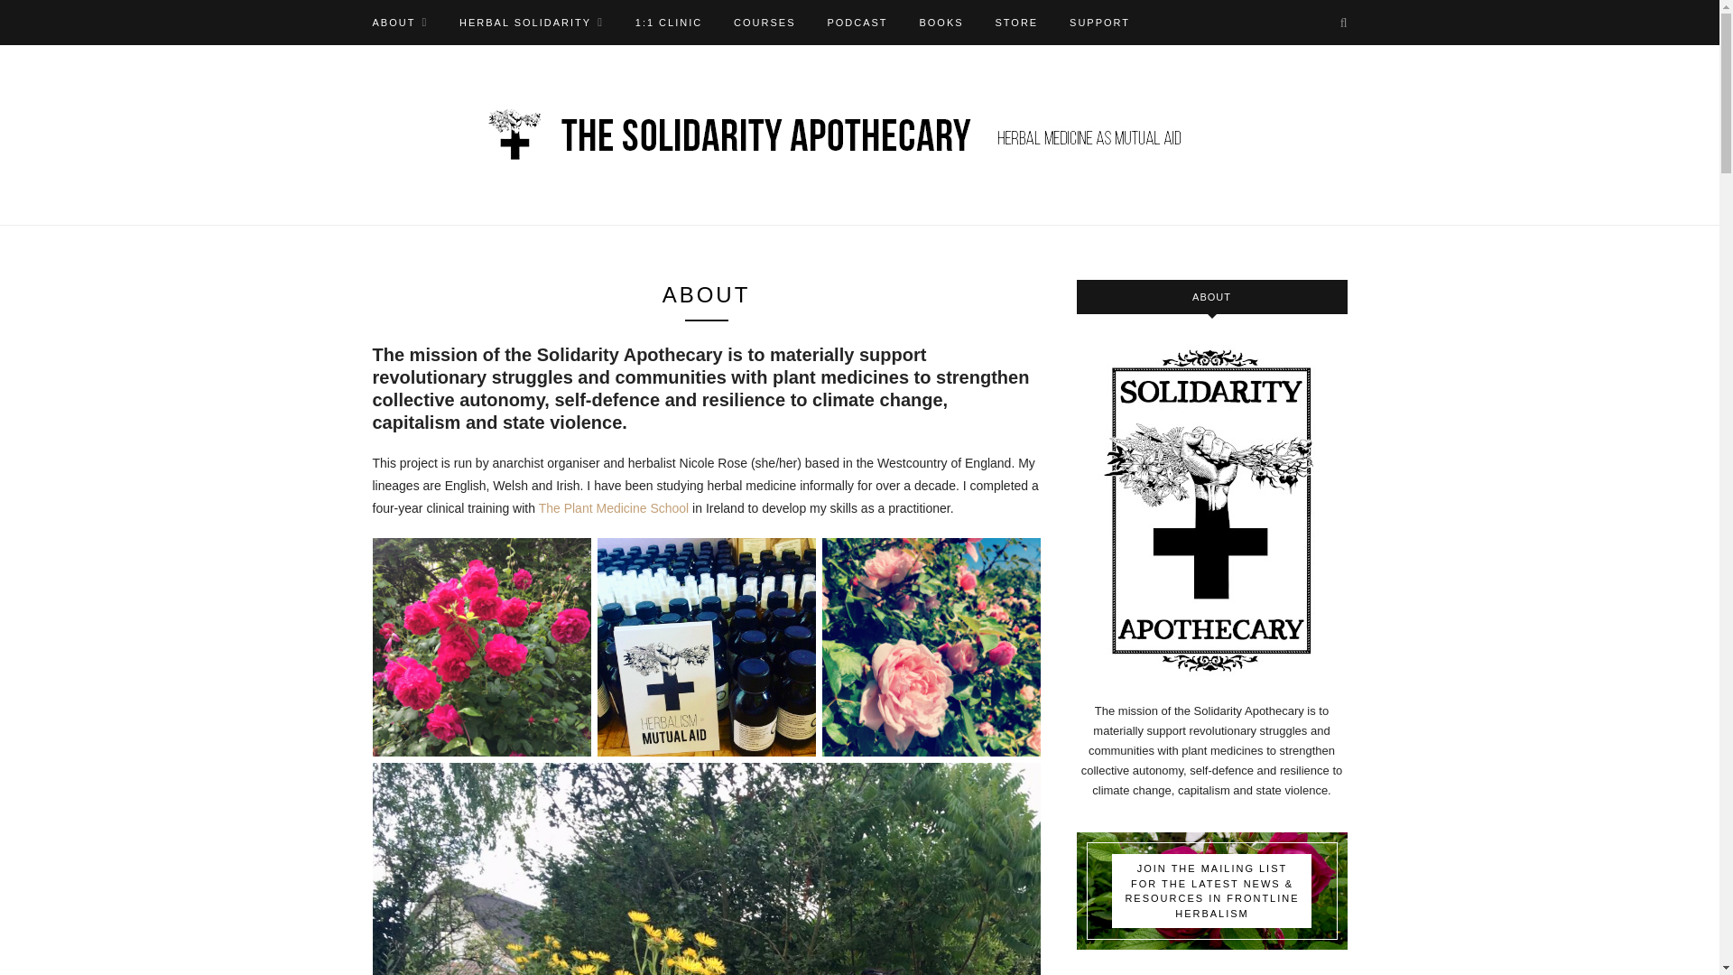  I want to click on STORE, so click(1016, 22).